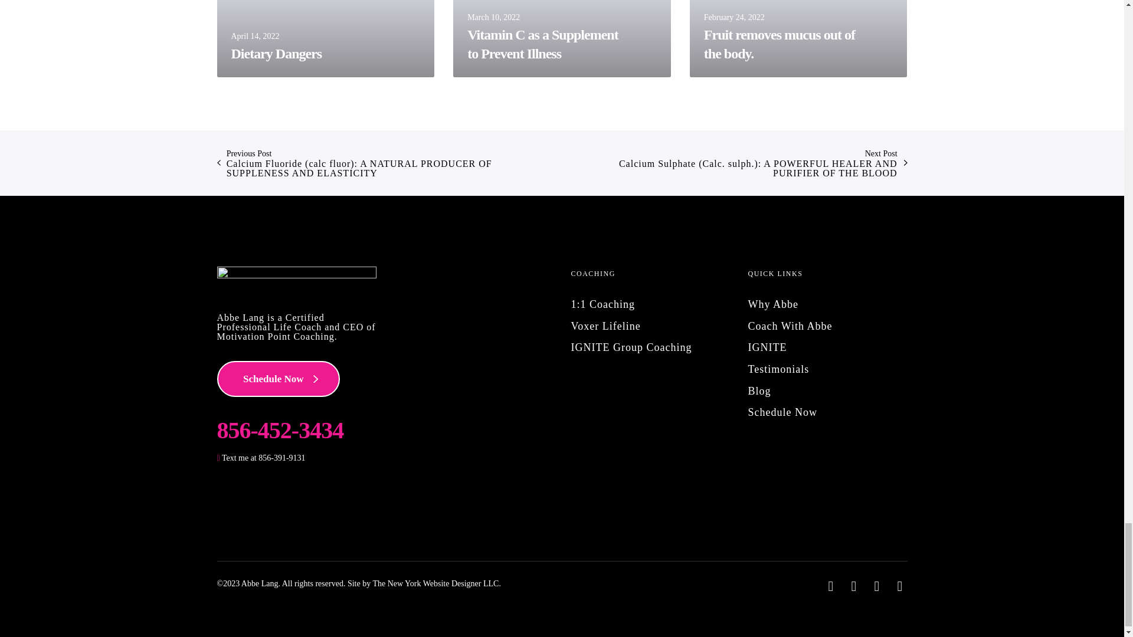  What do you see at coordinates (798, 38) in the screenshot?
I see `Fruit removes mucus out of the body.` at bounding box center [798, 38].